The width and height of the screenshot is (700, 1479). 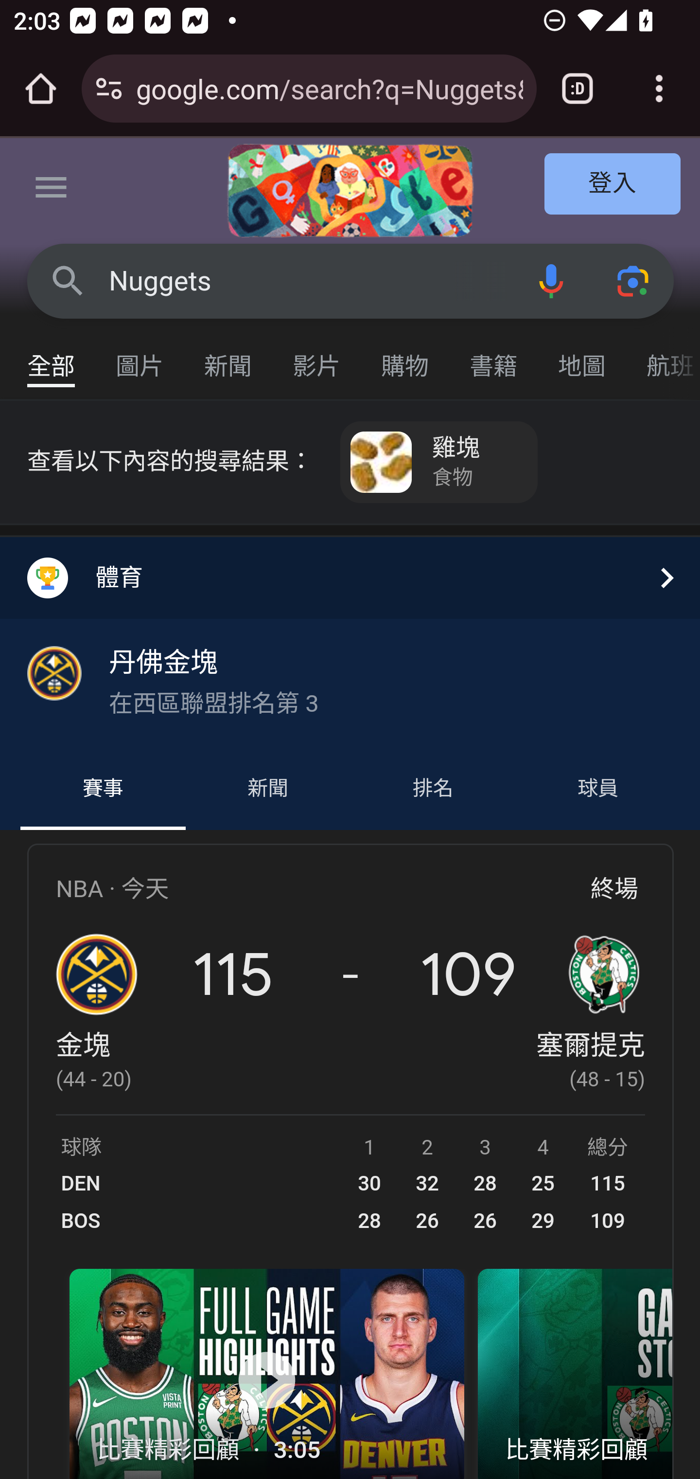 I want to click on 新聞, so click(x=228, y=357).